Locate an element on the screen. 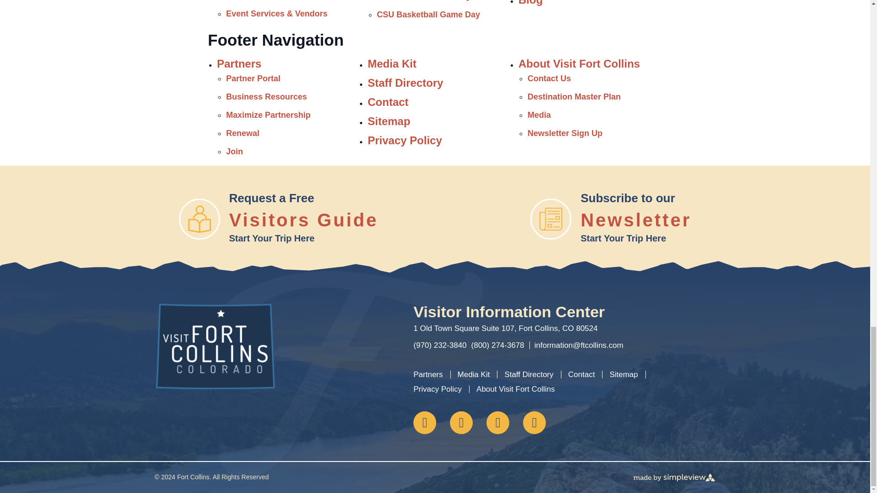 Image resolution: width=877 pixels, height=493 pixels. Visit our youtube page is located at coordinates (534, 423).